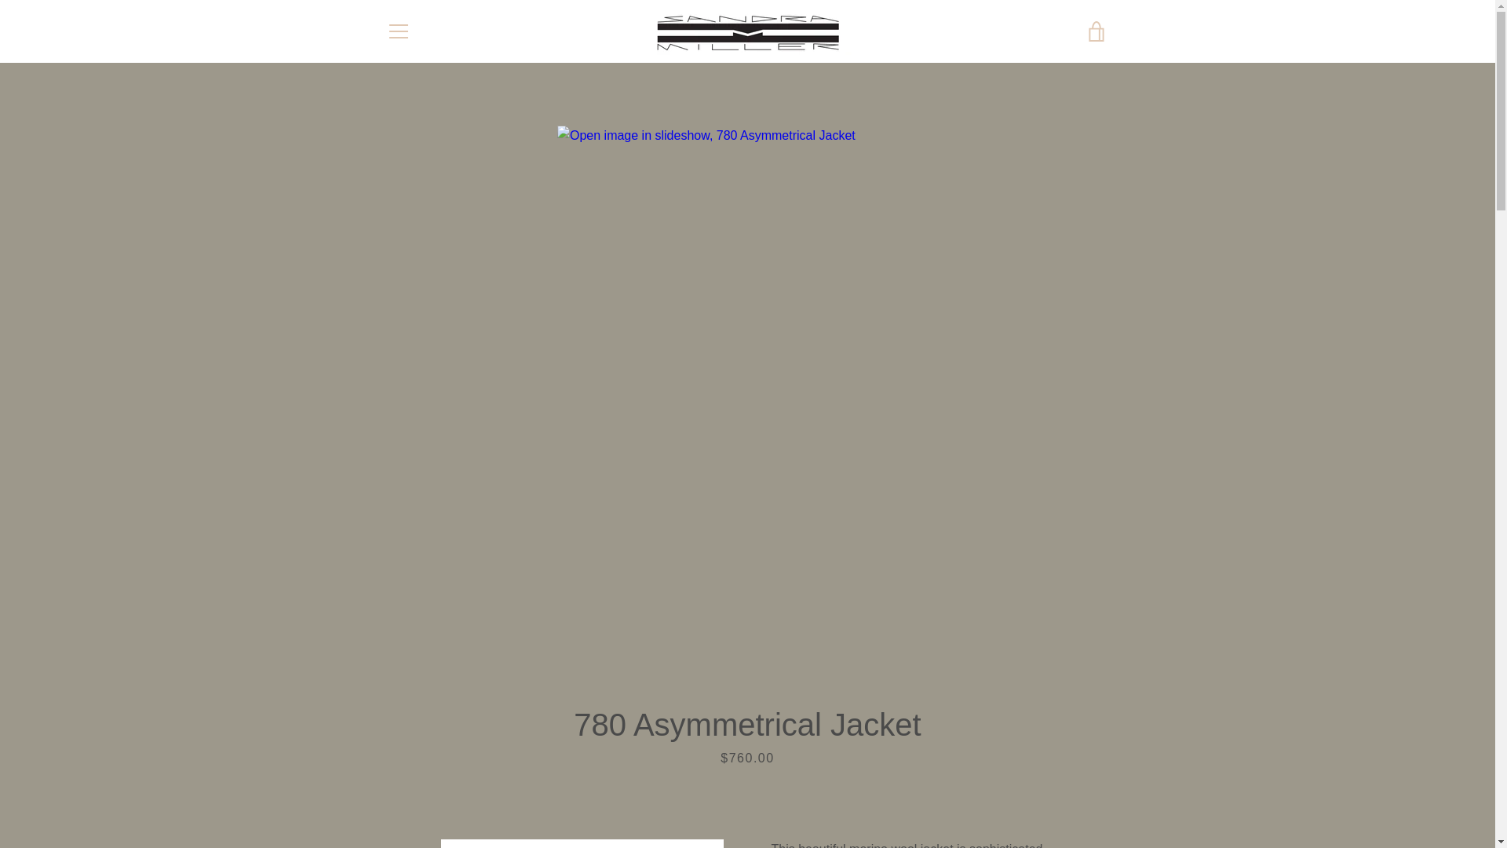 The image size is (1507, 848). What do you see at coordinates (1094, 781) in the screenshot?
I see `Google Pay` at bounding box center [1094, 781].